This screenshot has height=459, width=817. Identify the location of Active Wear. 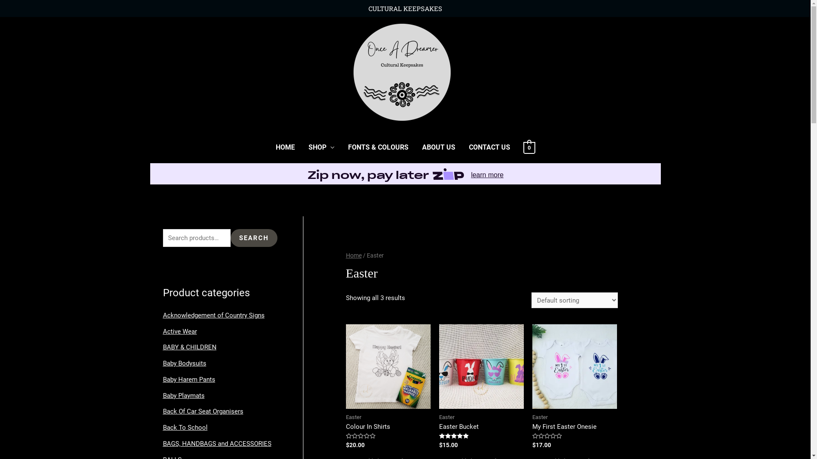
(180, 331).